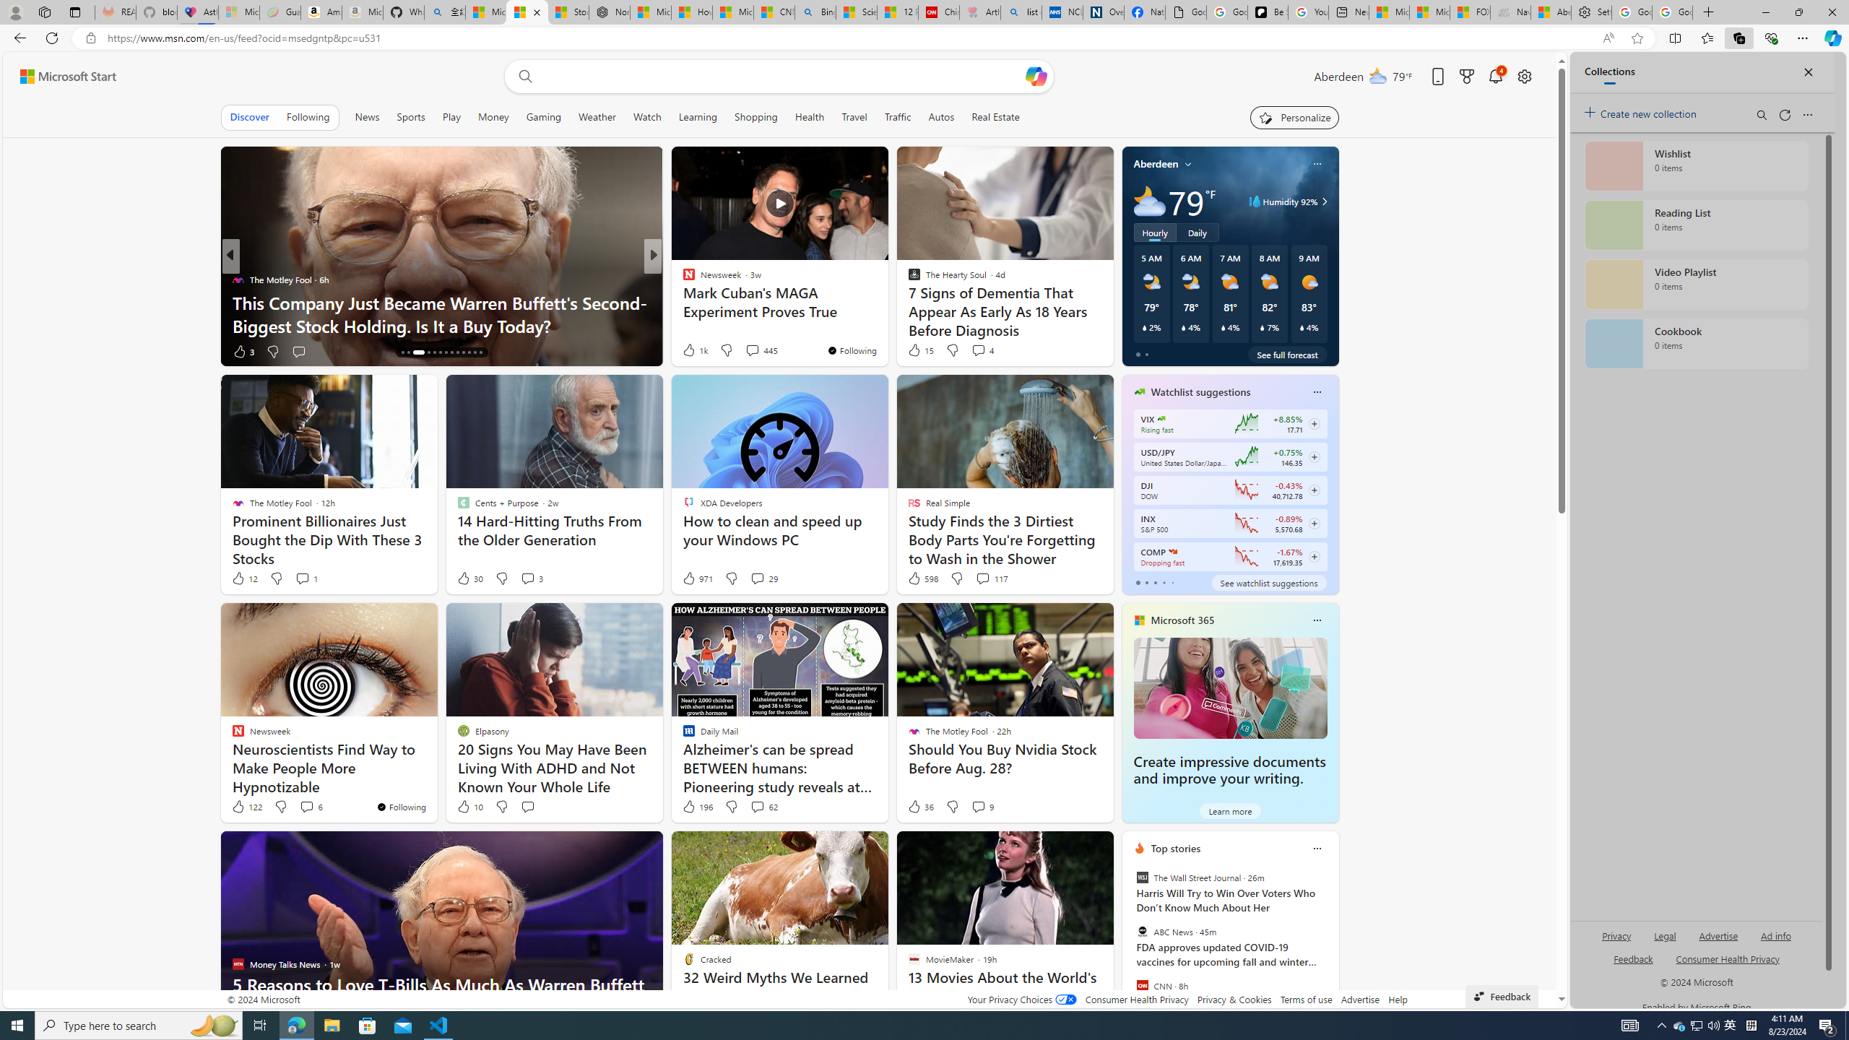  I want to click on FOX News, so click(683, 279).